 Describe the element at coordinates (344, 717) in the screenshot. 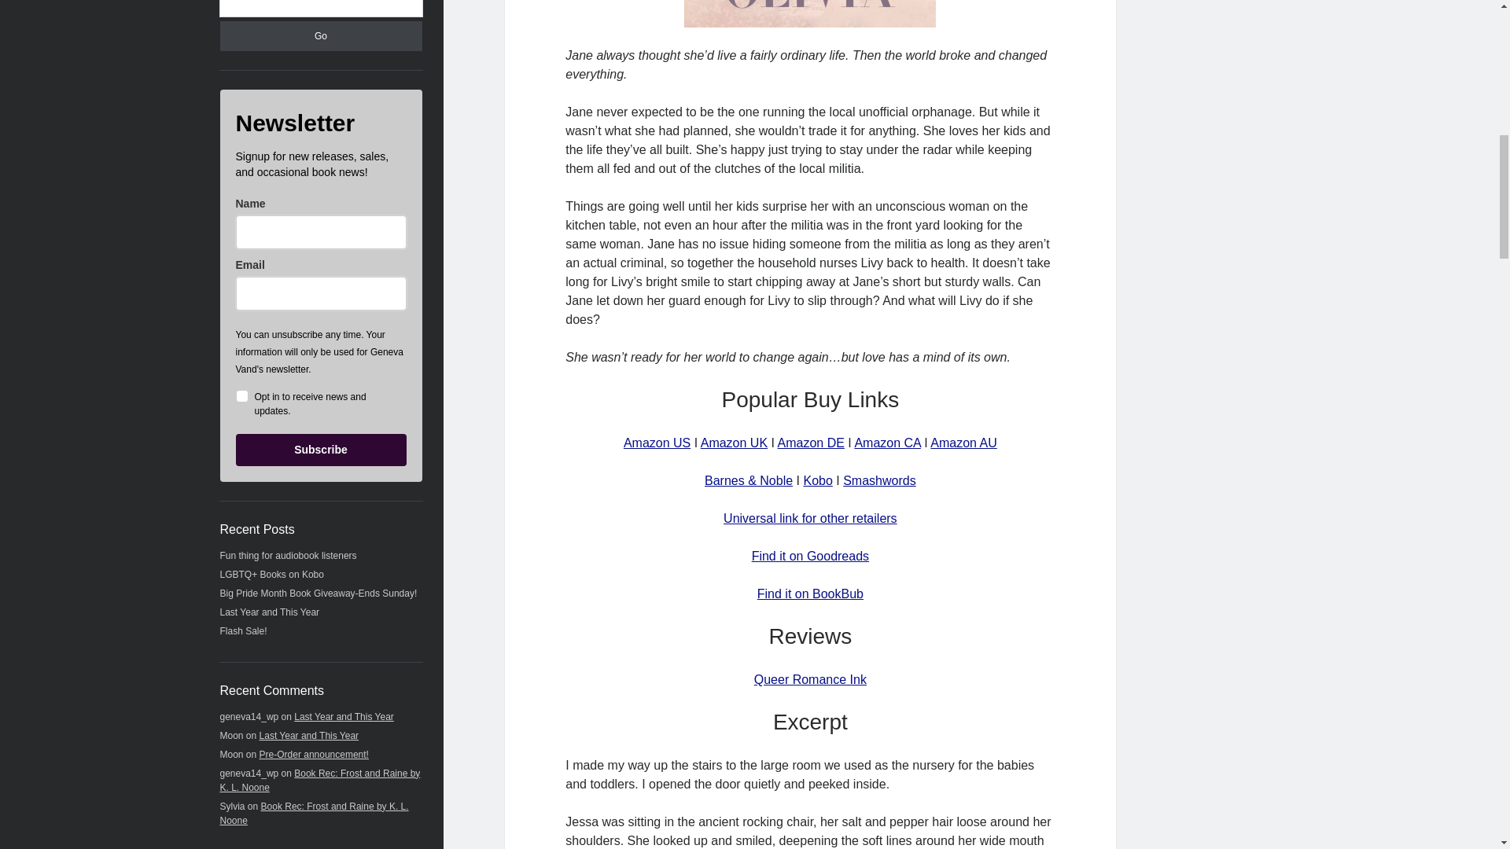

I see `Last Year and This Year` at that location.